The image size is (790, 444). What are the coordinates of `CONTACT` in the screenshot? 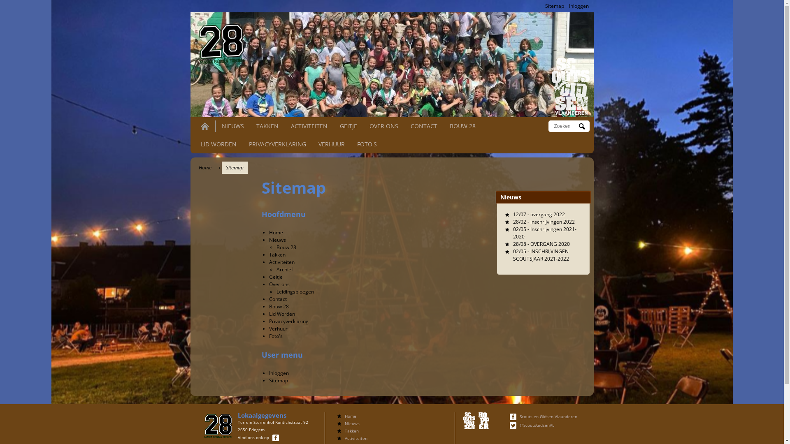 It's located at (424, 126).